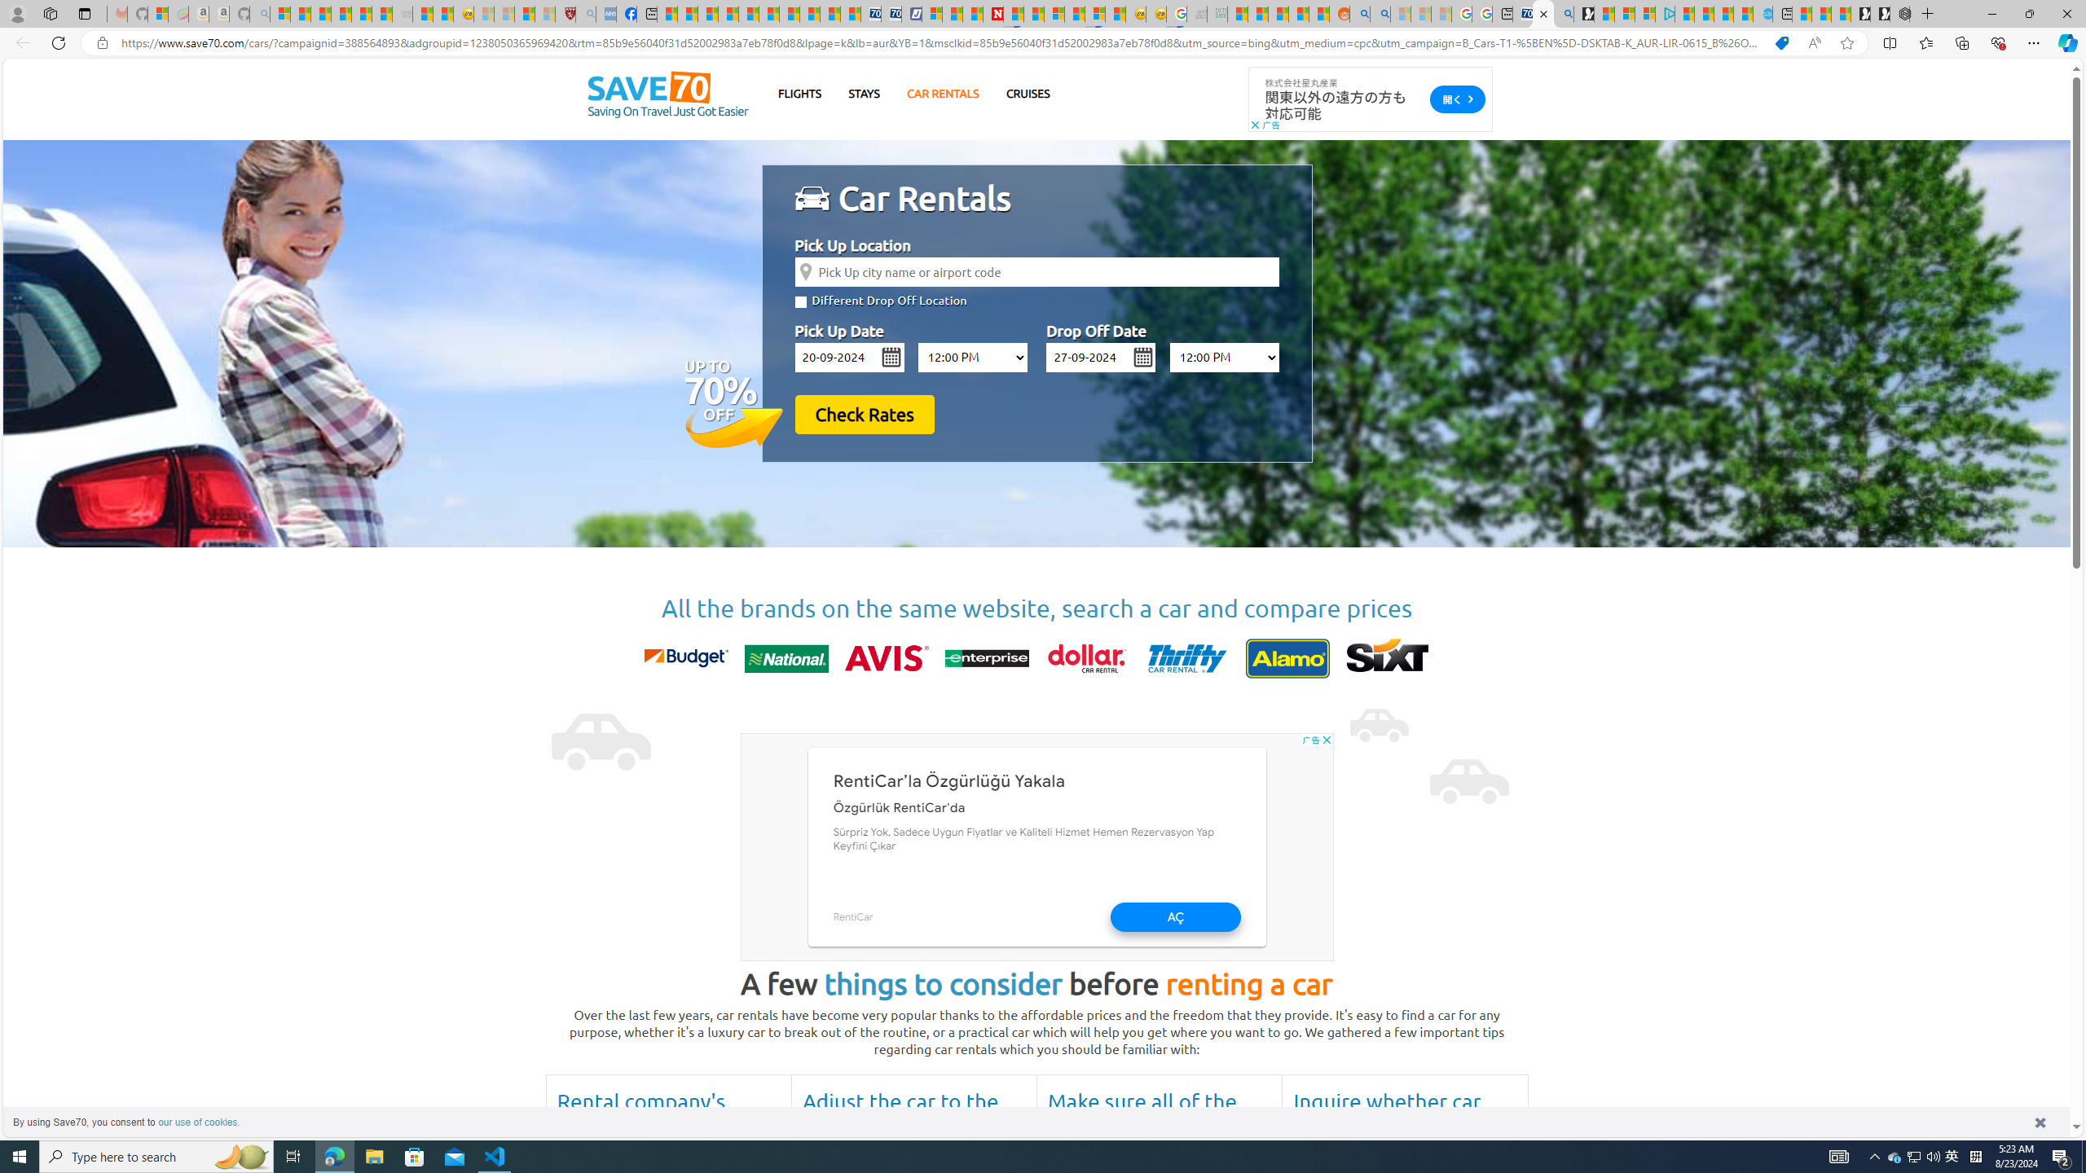  I want to click on New Report Confirms 2023 Was Record Hot | Watch, so click(362, 14).